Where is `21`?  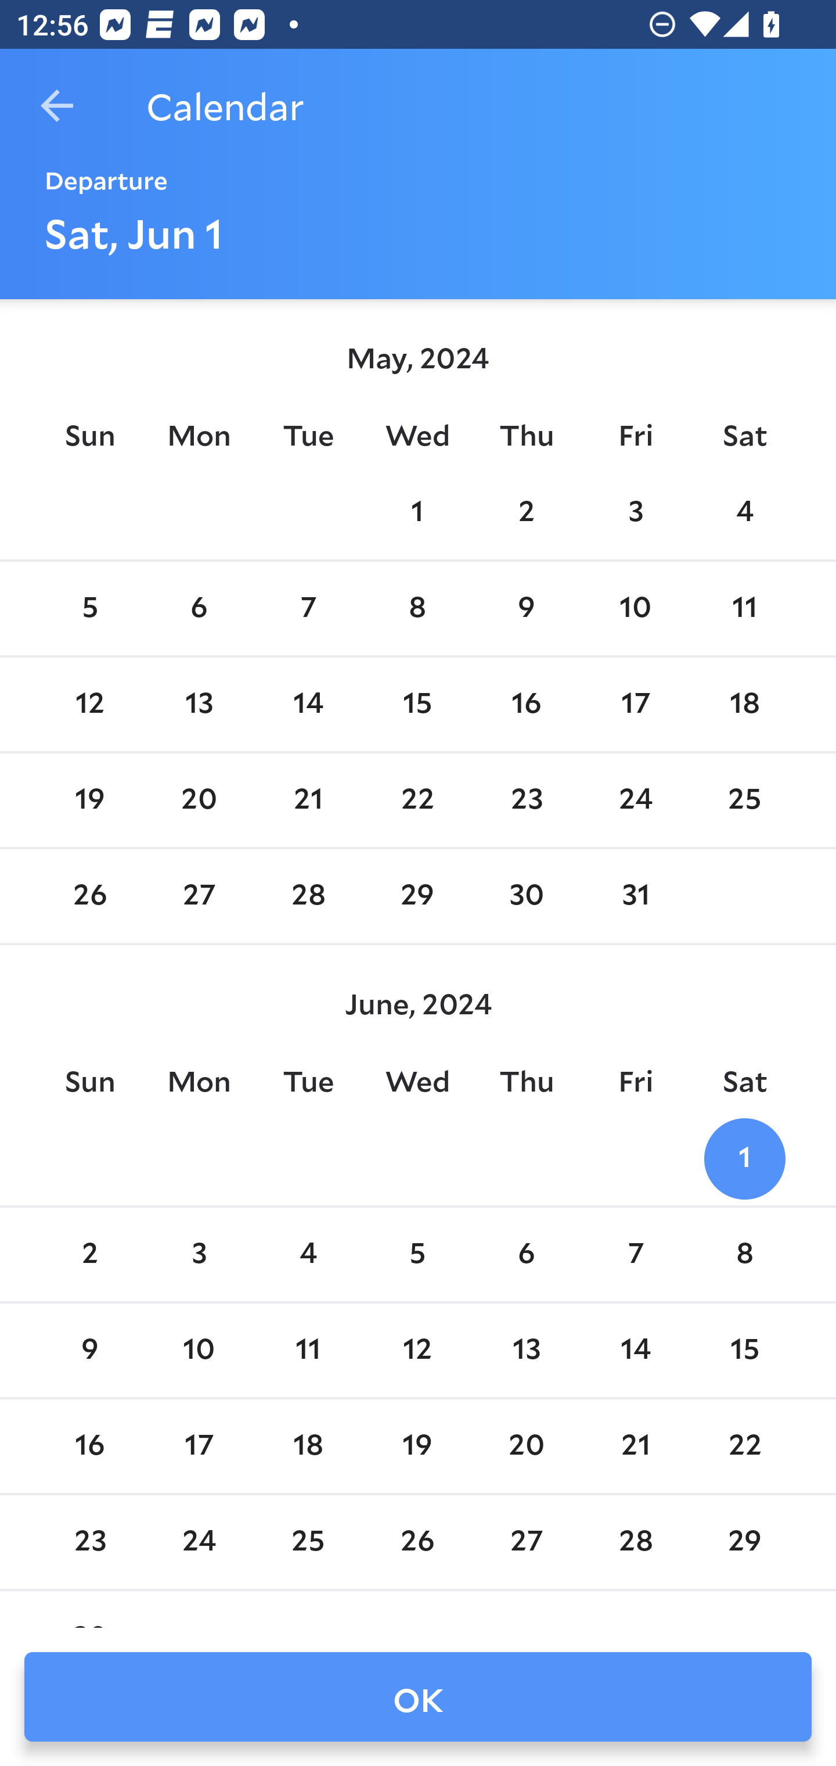
21 is located at coordinates (635, 1446).